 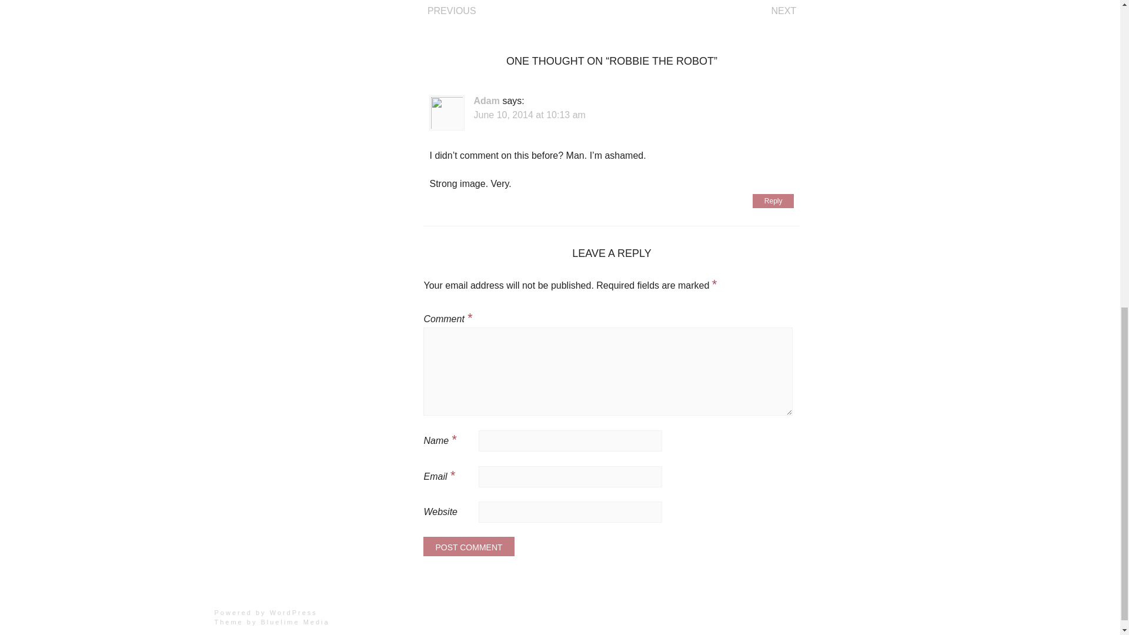 I want to click on Powered by WordPress, so click(x=266, y=612).